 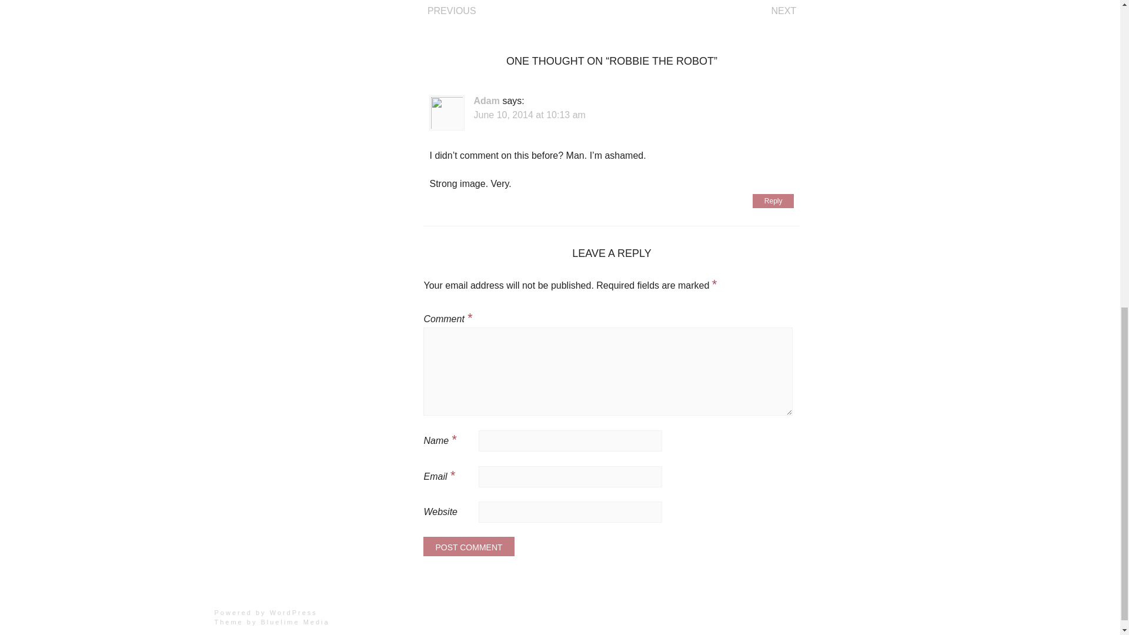 I want to click on Powered by WordPress, so click(x=266, y=612).